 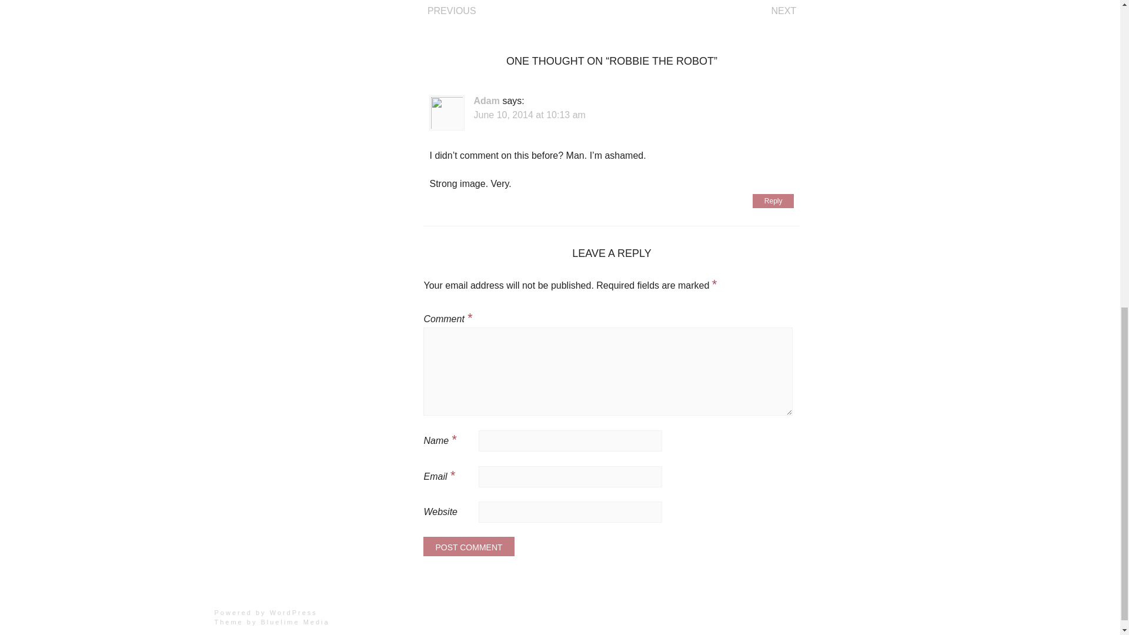 I want to click on Powered by WordPress, so click(x=266, y=612).